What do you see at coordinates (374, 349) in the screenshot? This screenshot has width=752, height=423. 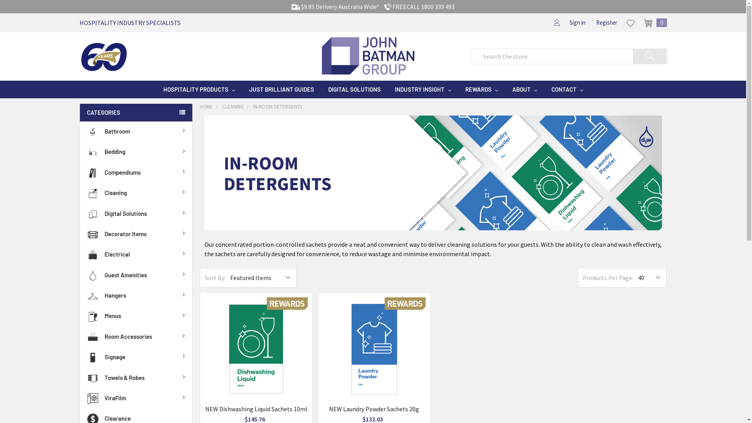 I see `REWARDS` at bounding box center [374, 349].